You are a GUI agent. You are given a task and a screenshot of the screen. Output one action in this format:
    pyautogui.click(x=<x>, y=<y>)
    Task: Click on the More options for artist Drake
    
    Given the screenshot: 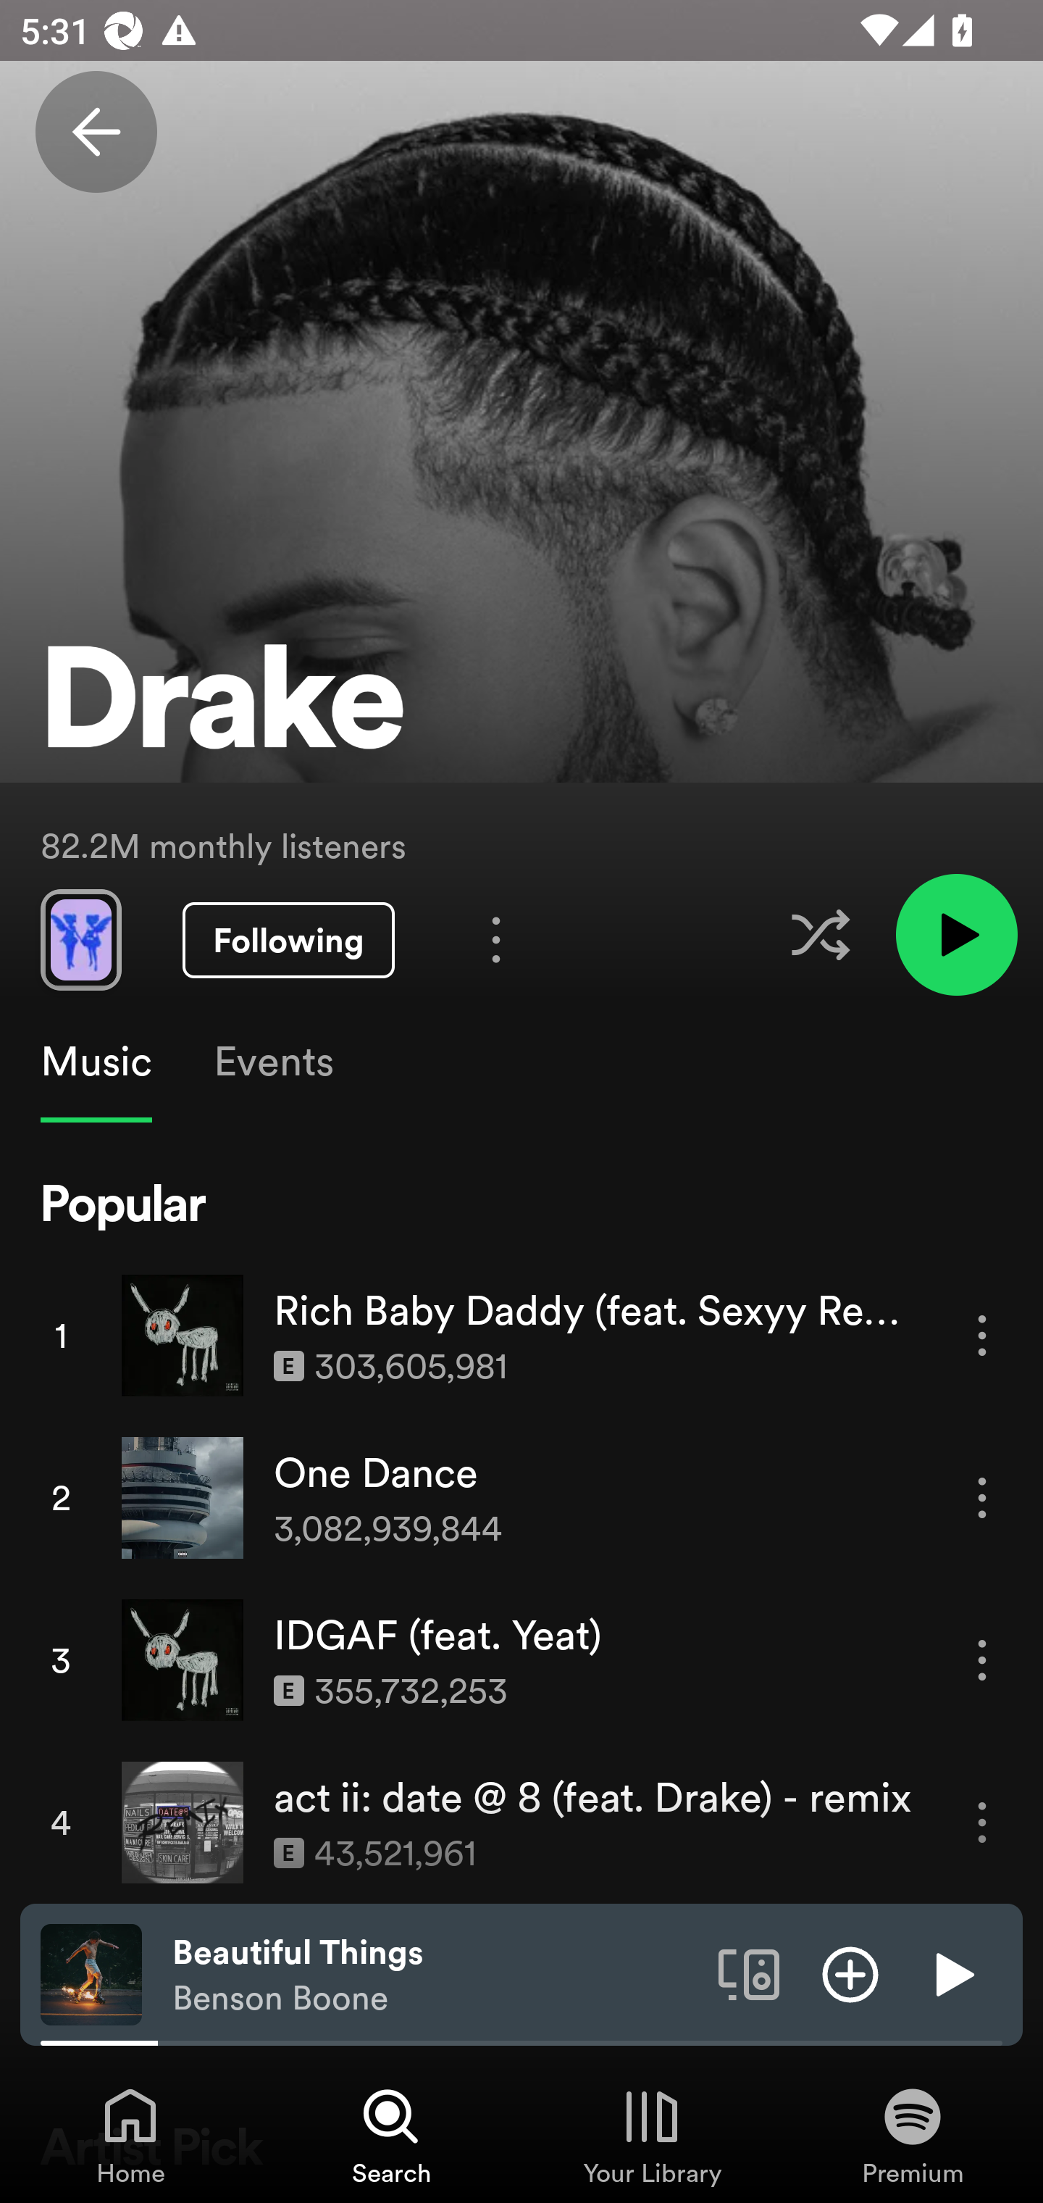 What is the action you would take?
    pyautogui.click(x=495, y=939)
    